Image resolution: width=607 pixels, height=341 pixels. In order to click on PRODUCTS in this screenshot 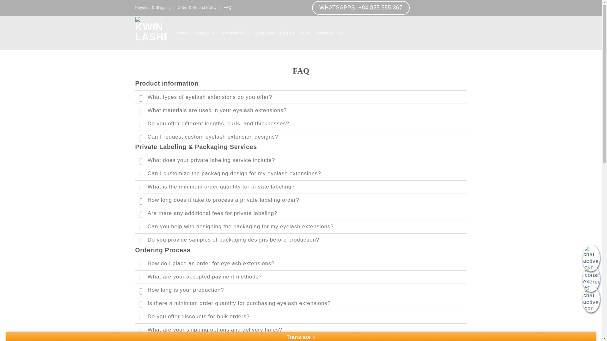, I will do `click(235, 33)`.